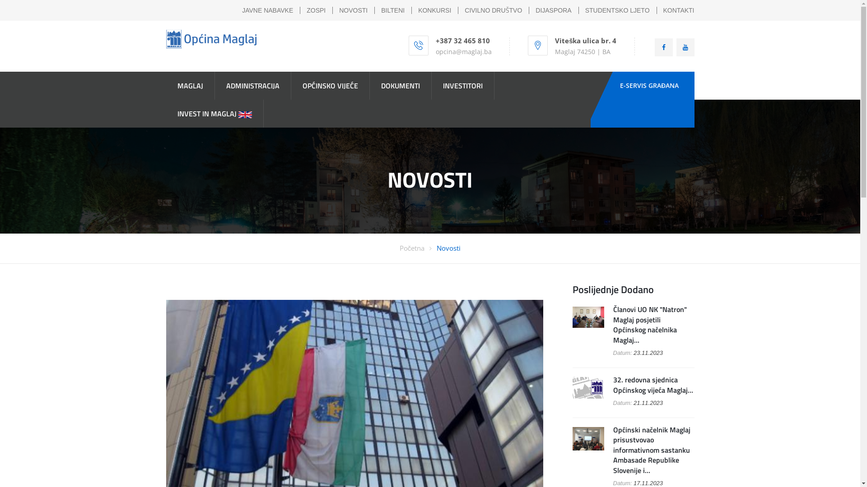  I want to click on DOKUMENTI, so click(400, 86).